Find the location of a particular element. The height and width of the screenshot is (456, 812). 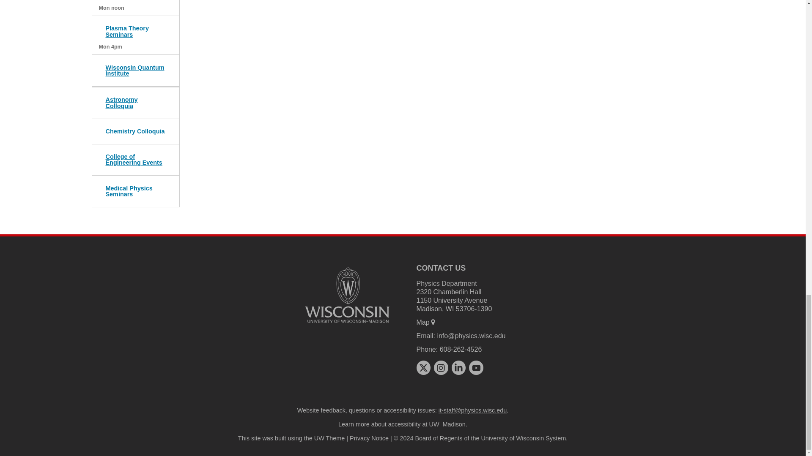

youtube is located at coordinates (476, 367).